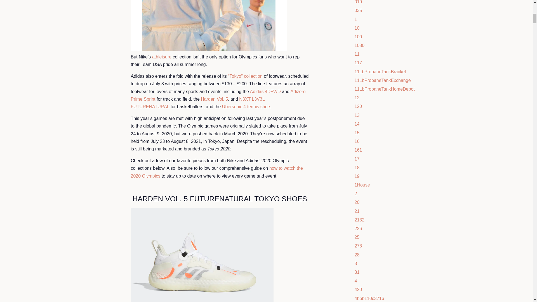 The height and width of the screenshot is (302, 537). What do you see at coordinates (217, 172) in the screenshot?
I see `how to watch the 2020 Olympics` at bounding box center [217, 172].